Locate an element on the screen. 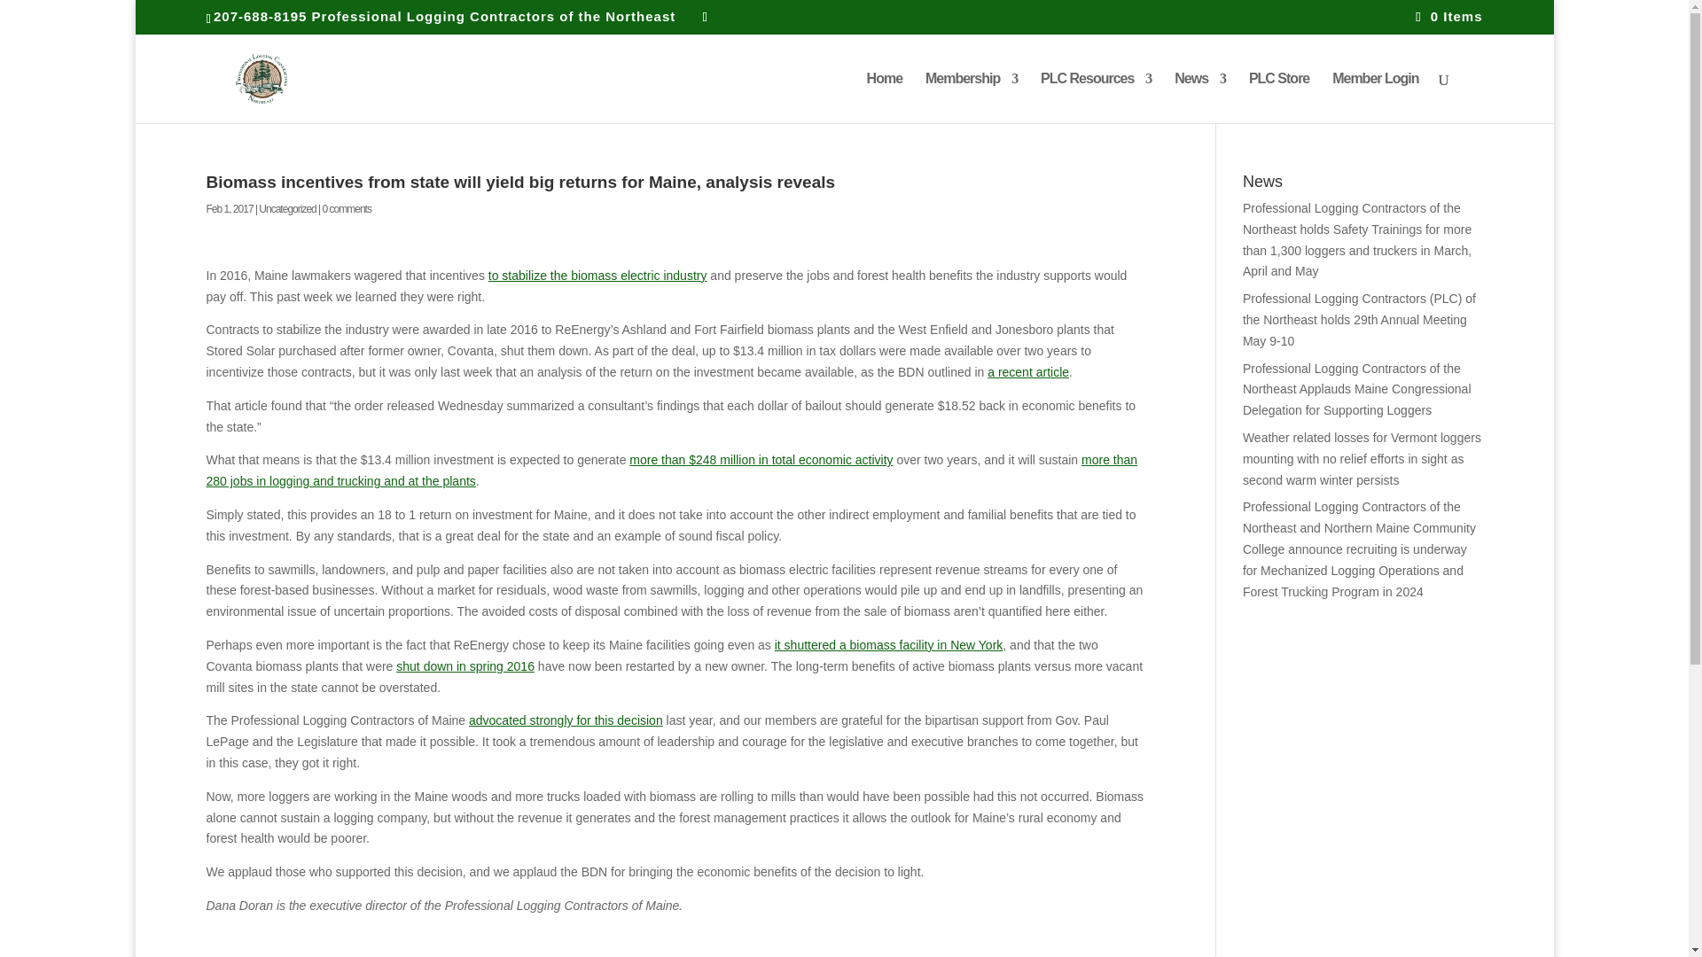 The height and width of the screenshot is (957, 1702). Member Login is located at coordinates (1375, 97).